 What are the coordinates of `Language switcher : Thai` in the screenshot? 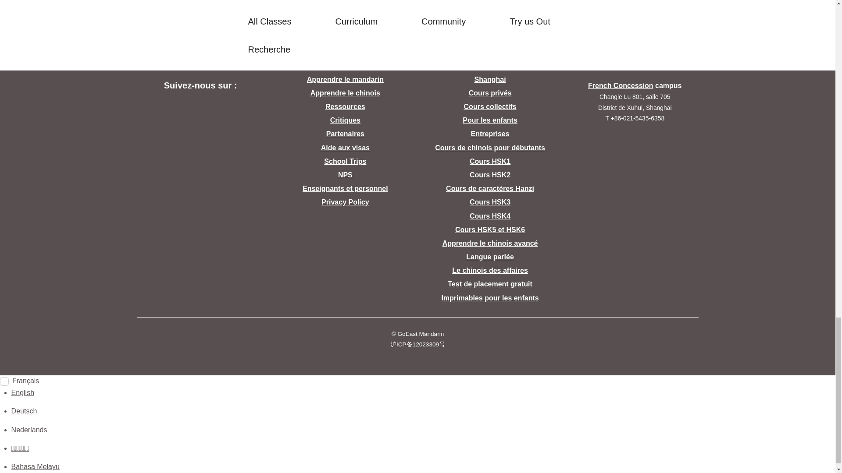 It's located at (20, 448).